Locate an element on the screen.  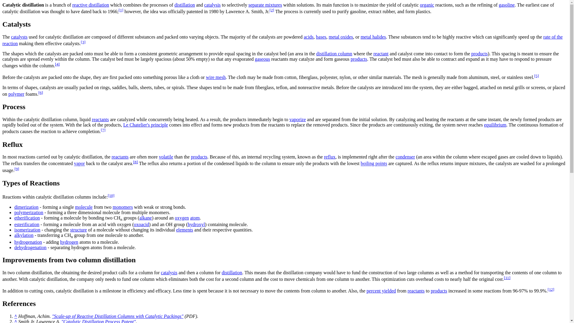
products is located at coordinates (359, 59).